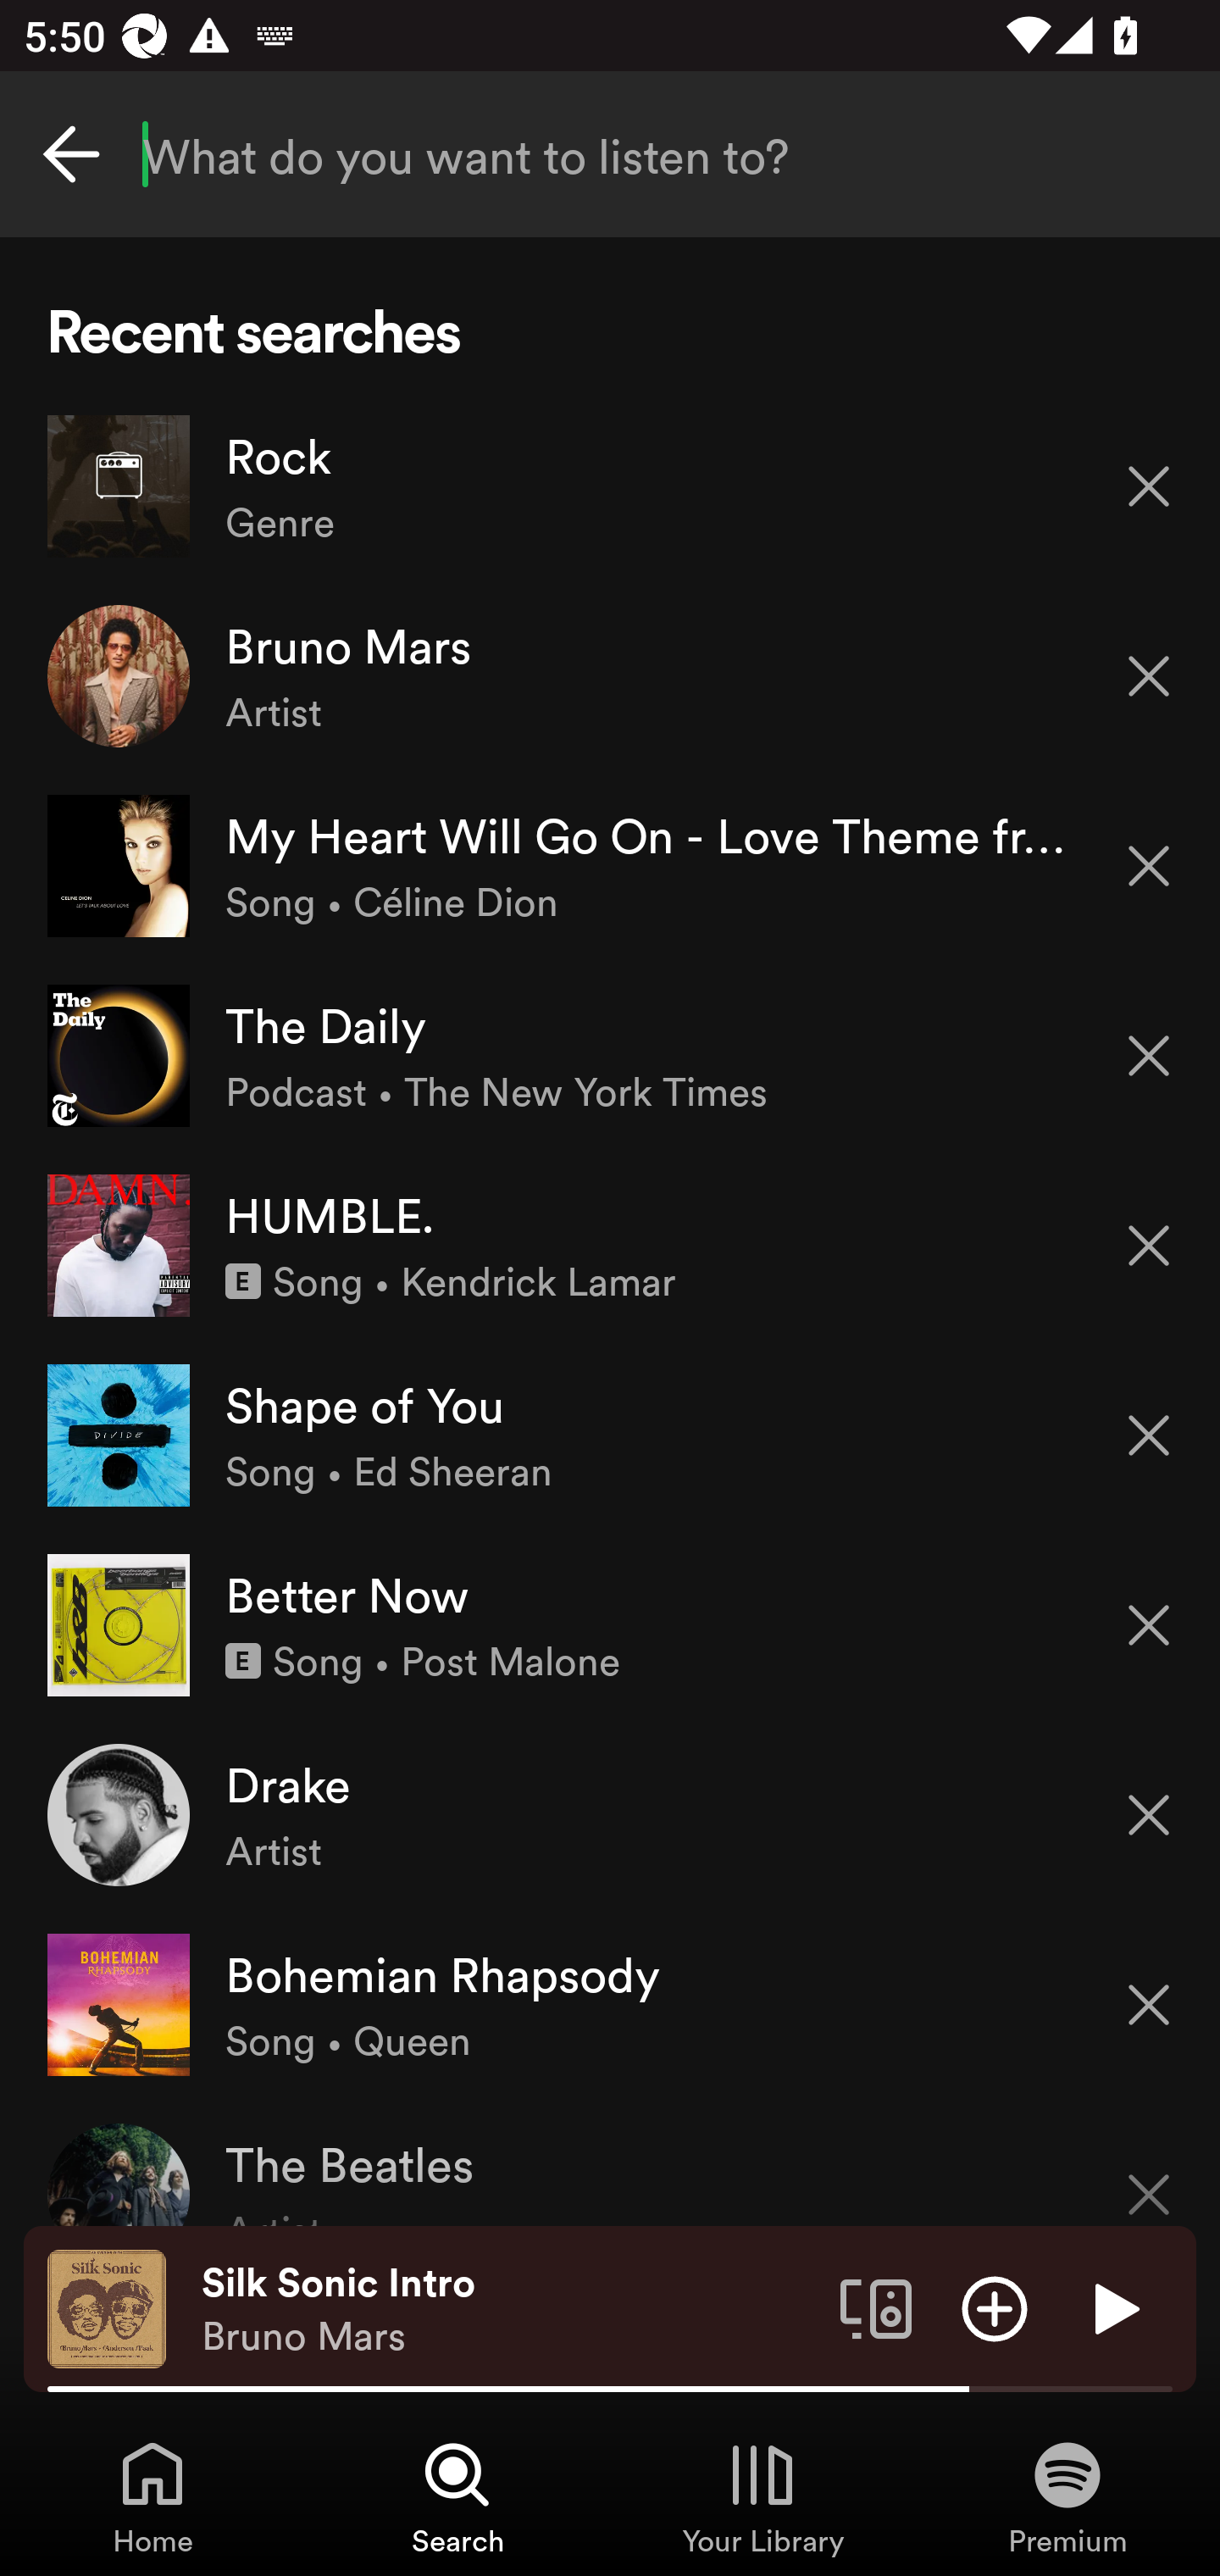 The height and width of the screenshot is (2576, 1220). I want to click on Cancel, so click(71, 154).